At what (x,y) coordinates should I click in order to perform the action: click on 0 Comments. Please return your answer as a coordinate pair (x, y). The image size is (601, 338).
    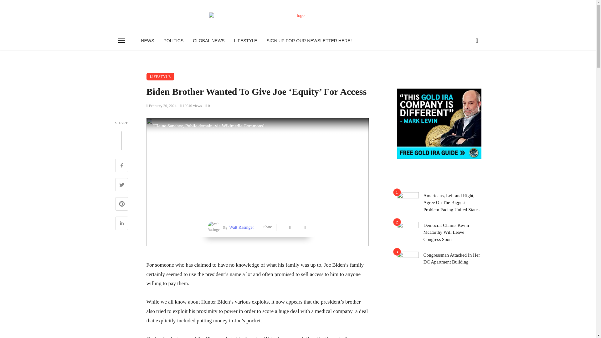
    Looking at the image, I should click on (208, 105).